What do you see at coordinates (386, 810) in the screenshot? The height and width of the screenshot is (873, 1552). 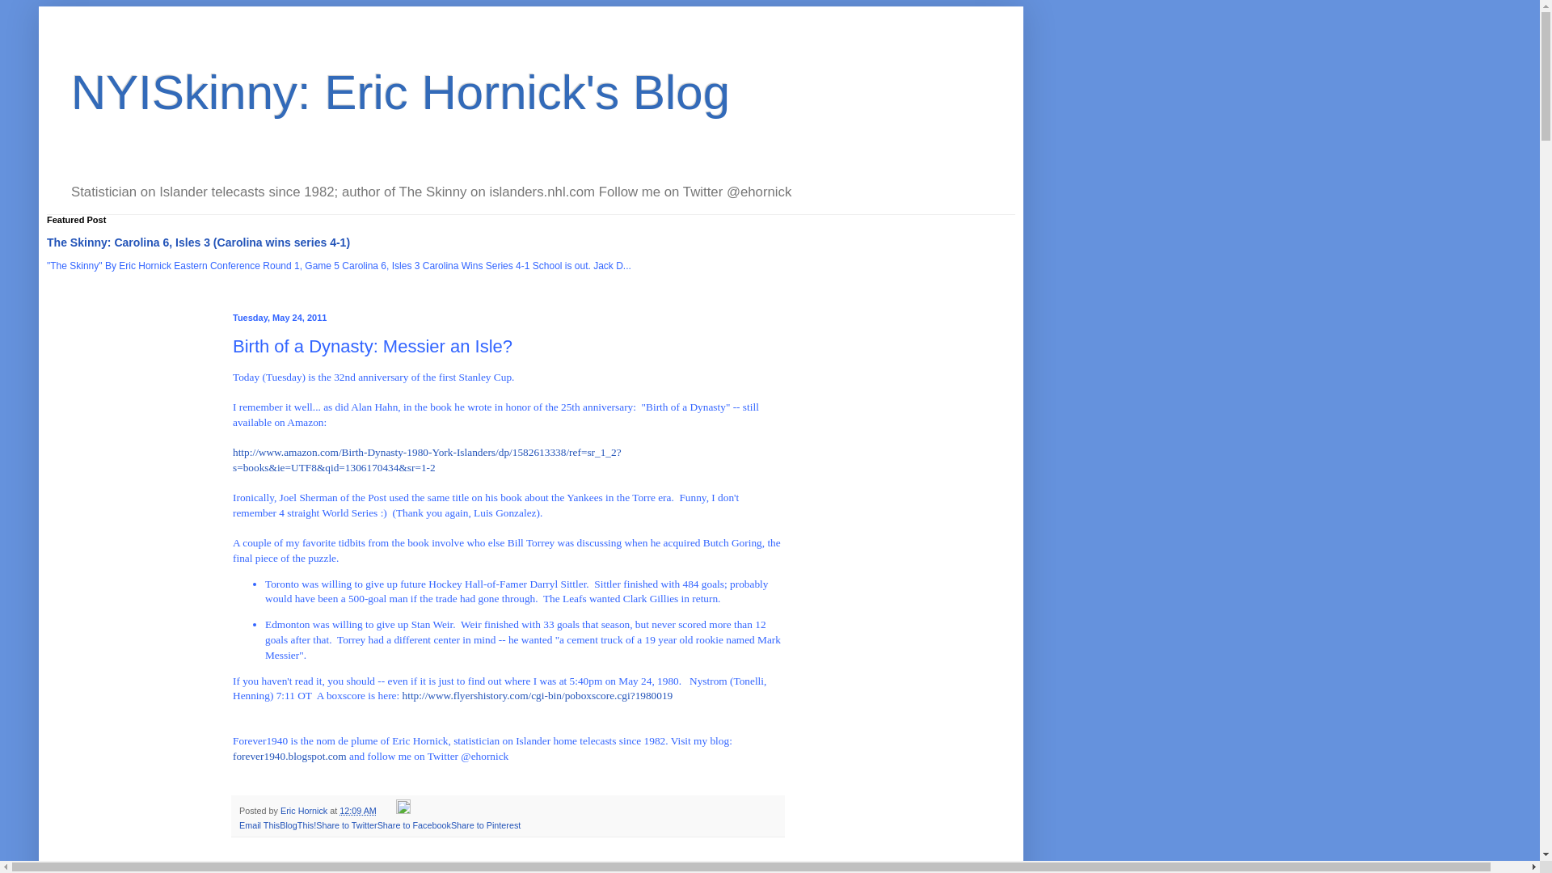 I see `Email Post` at bounding box center [386, 810].